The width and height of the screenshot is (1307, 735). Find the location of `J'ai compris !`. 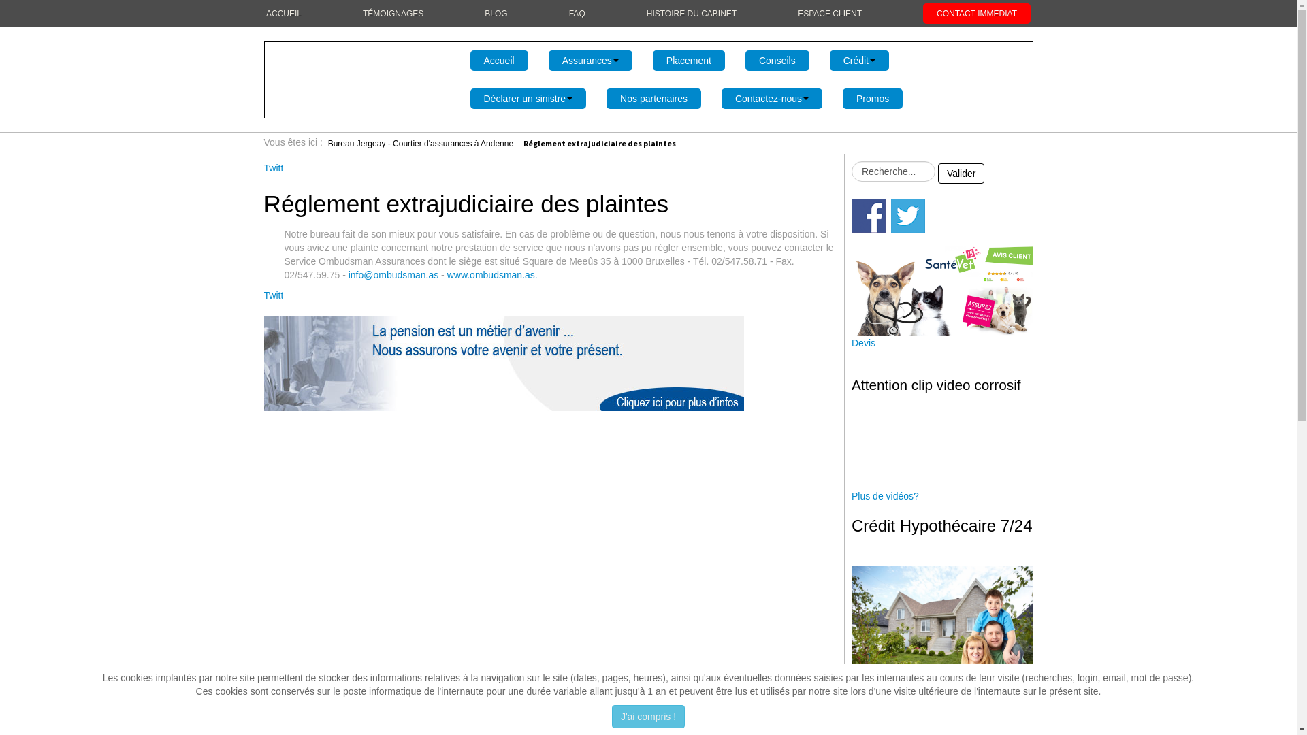

J'ai compris ! is located at coordinates (648, 717).